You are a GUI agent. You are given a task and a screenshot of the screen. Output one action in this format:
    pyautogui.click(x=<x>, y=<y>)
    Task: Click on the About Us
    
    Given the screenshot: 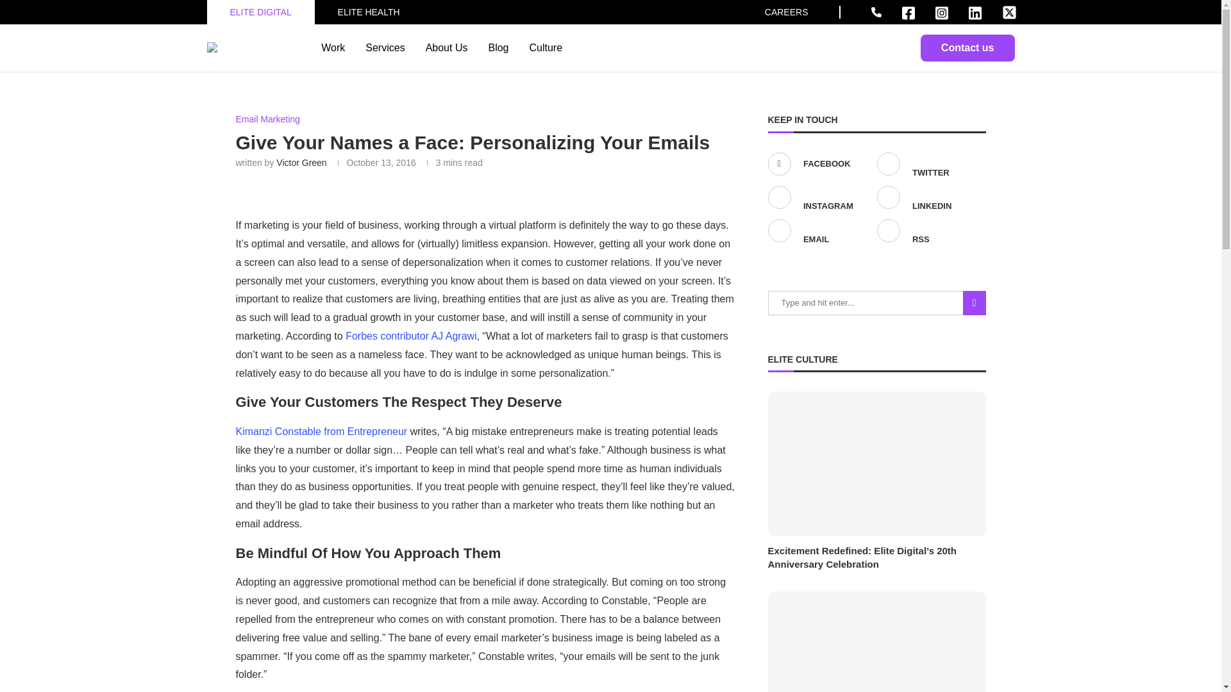 What is the action you would take?
    pyautogui.click(x=446, y=47)
    